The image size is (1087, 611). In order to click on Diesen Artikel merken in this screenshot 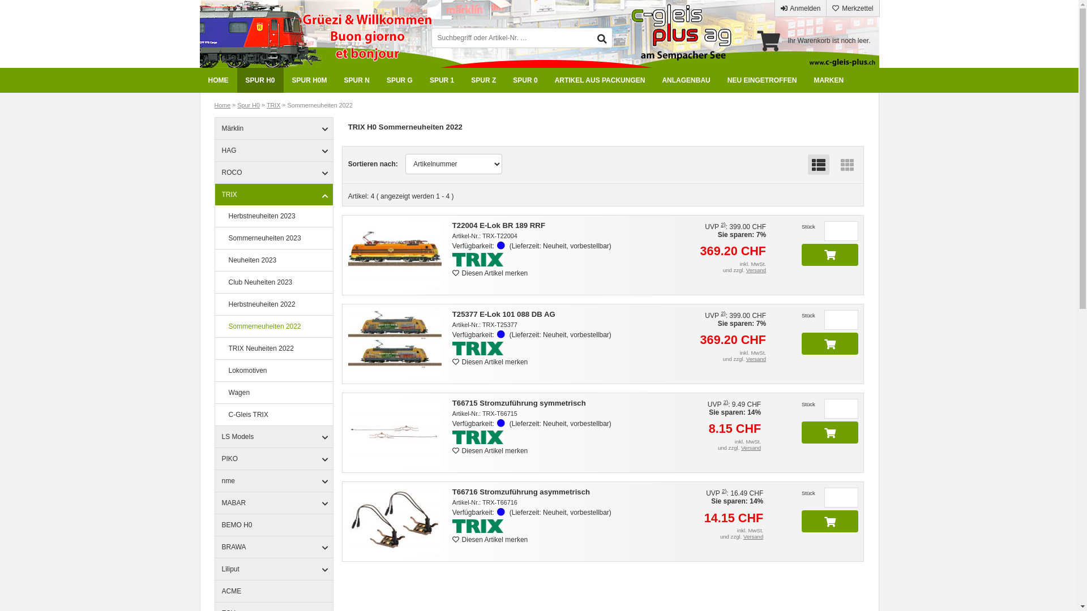, I will do `click(490, 273)`.